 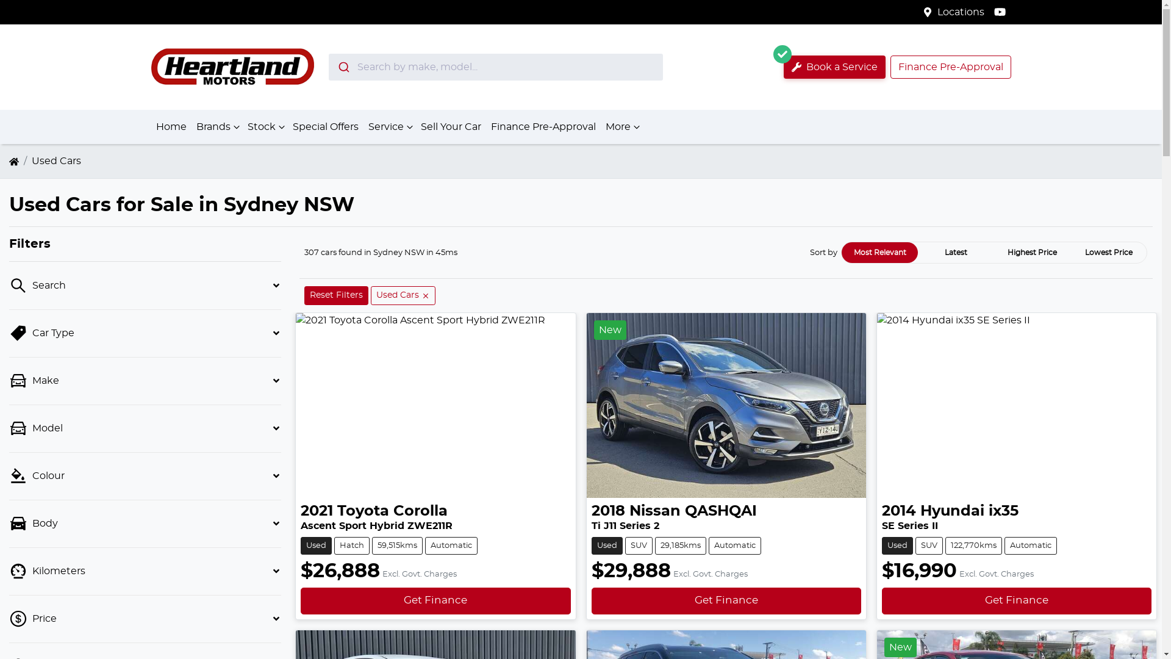 I want to click on Stock, so click(x=265, y=127).